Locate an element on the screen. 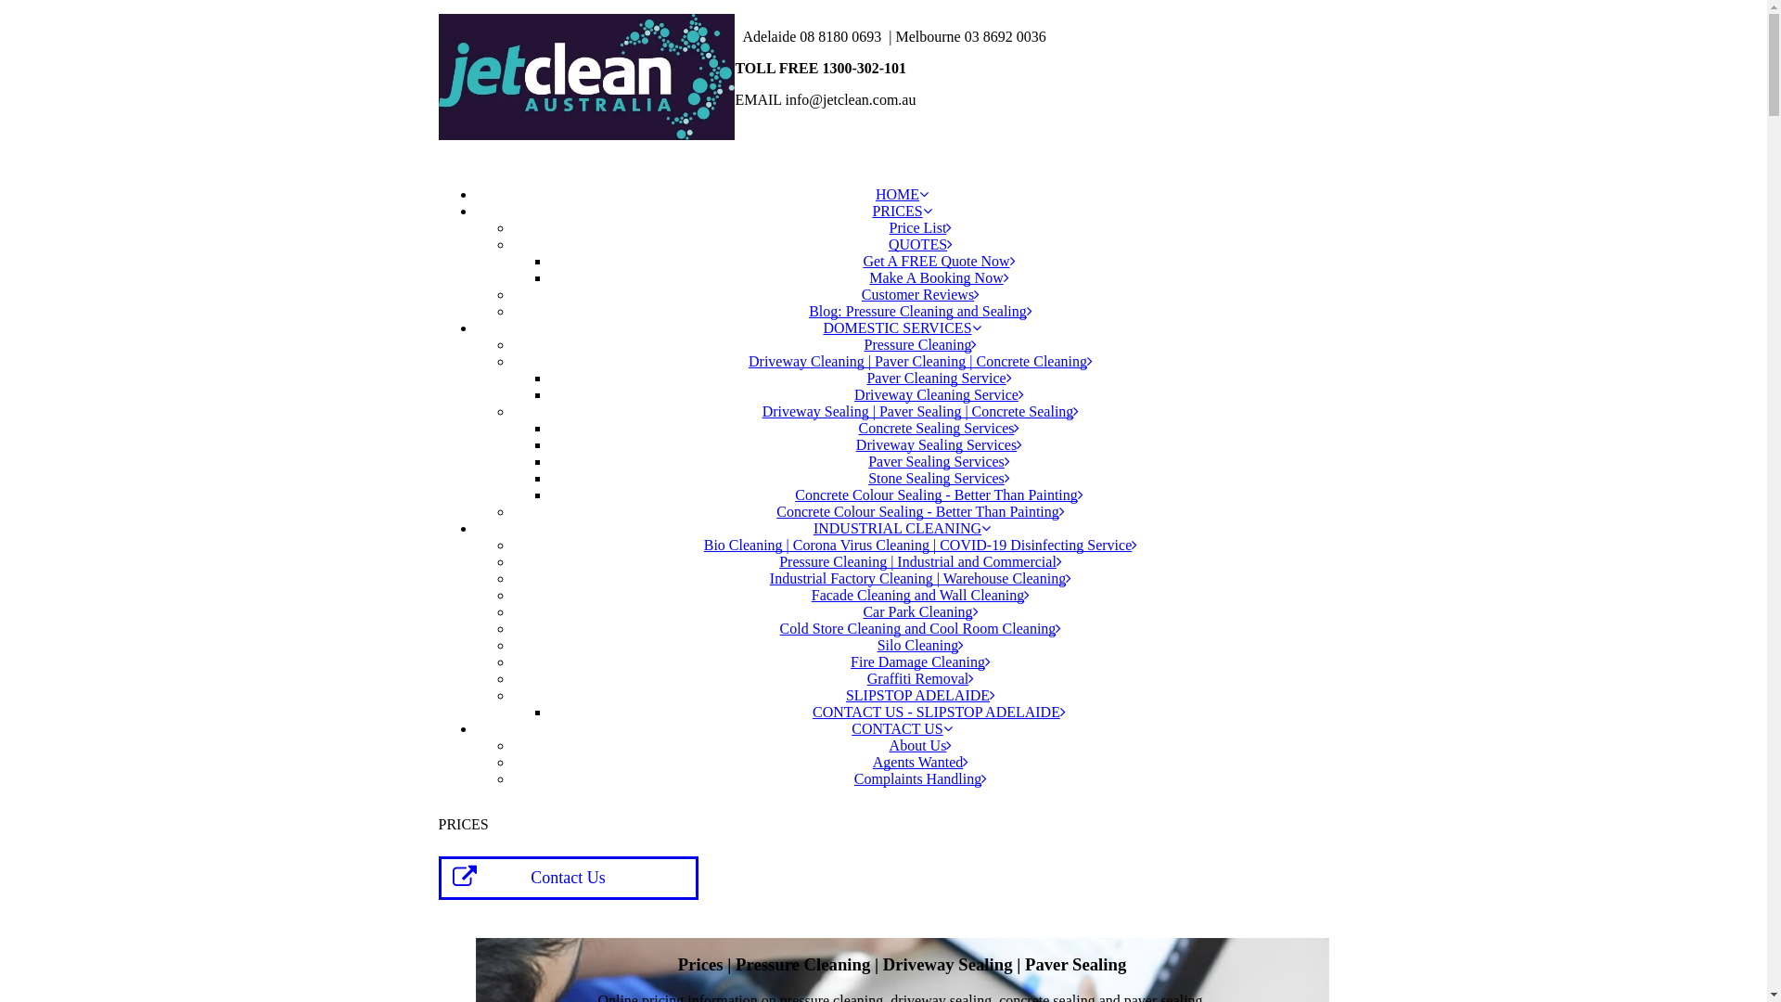 The width and height of the screenshot is (1781, 1002). Facade Cleaning and Wall Cleaning is located at coordinates (920, 596).